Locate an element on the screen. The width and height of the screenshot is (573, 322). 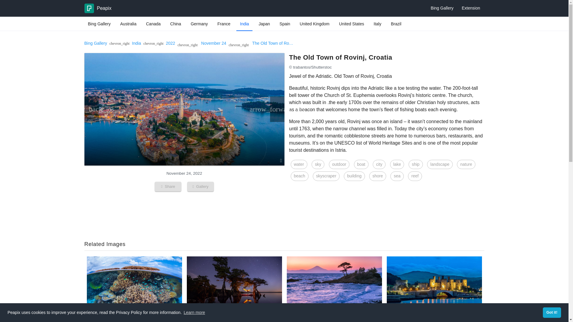
Bing Gallery is located at coordinates (99, 24).